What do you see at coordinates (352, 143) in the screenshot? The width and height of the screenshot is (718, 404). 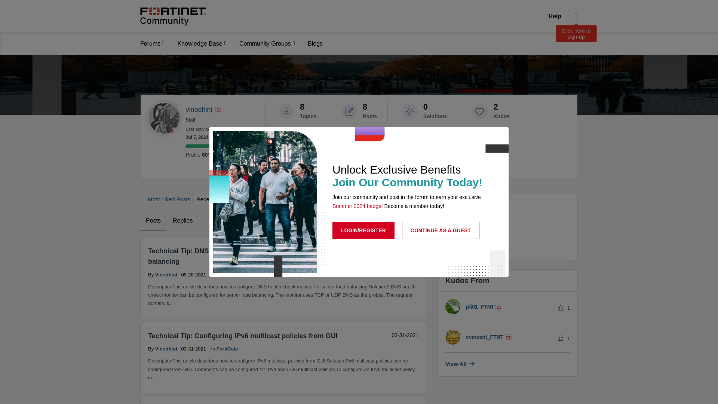 I see `Discussion Starter` at bounding box center [352, 143].